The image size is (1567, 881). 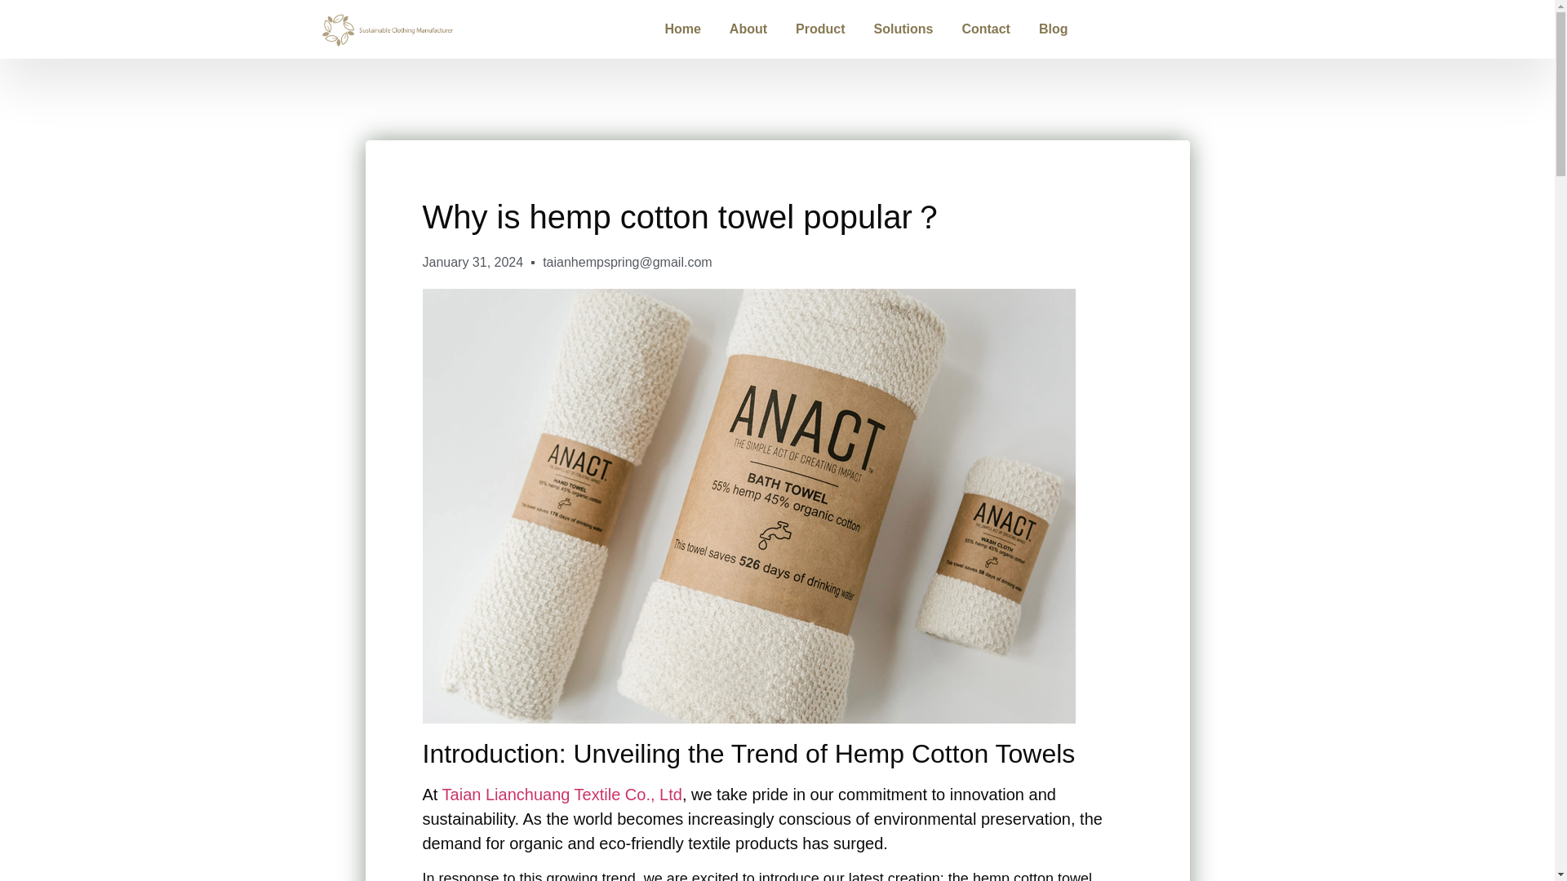 What do you see at coordinates (819, 29) in the screenshot?
I see `Product` at bounding box center [819, 29].